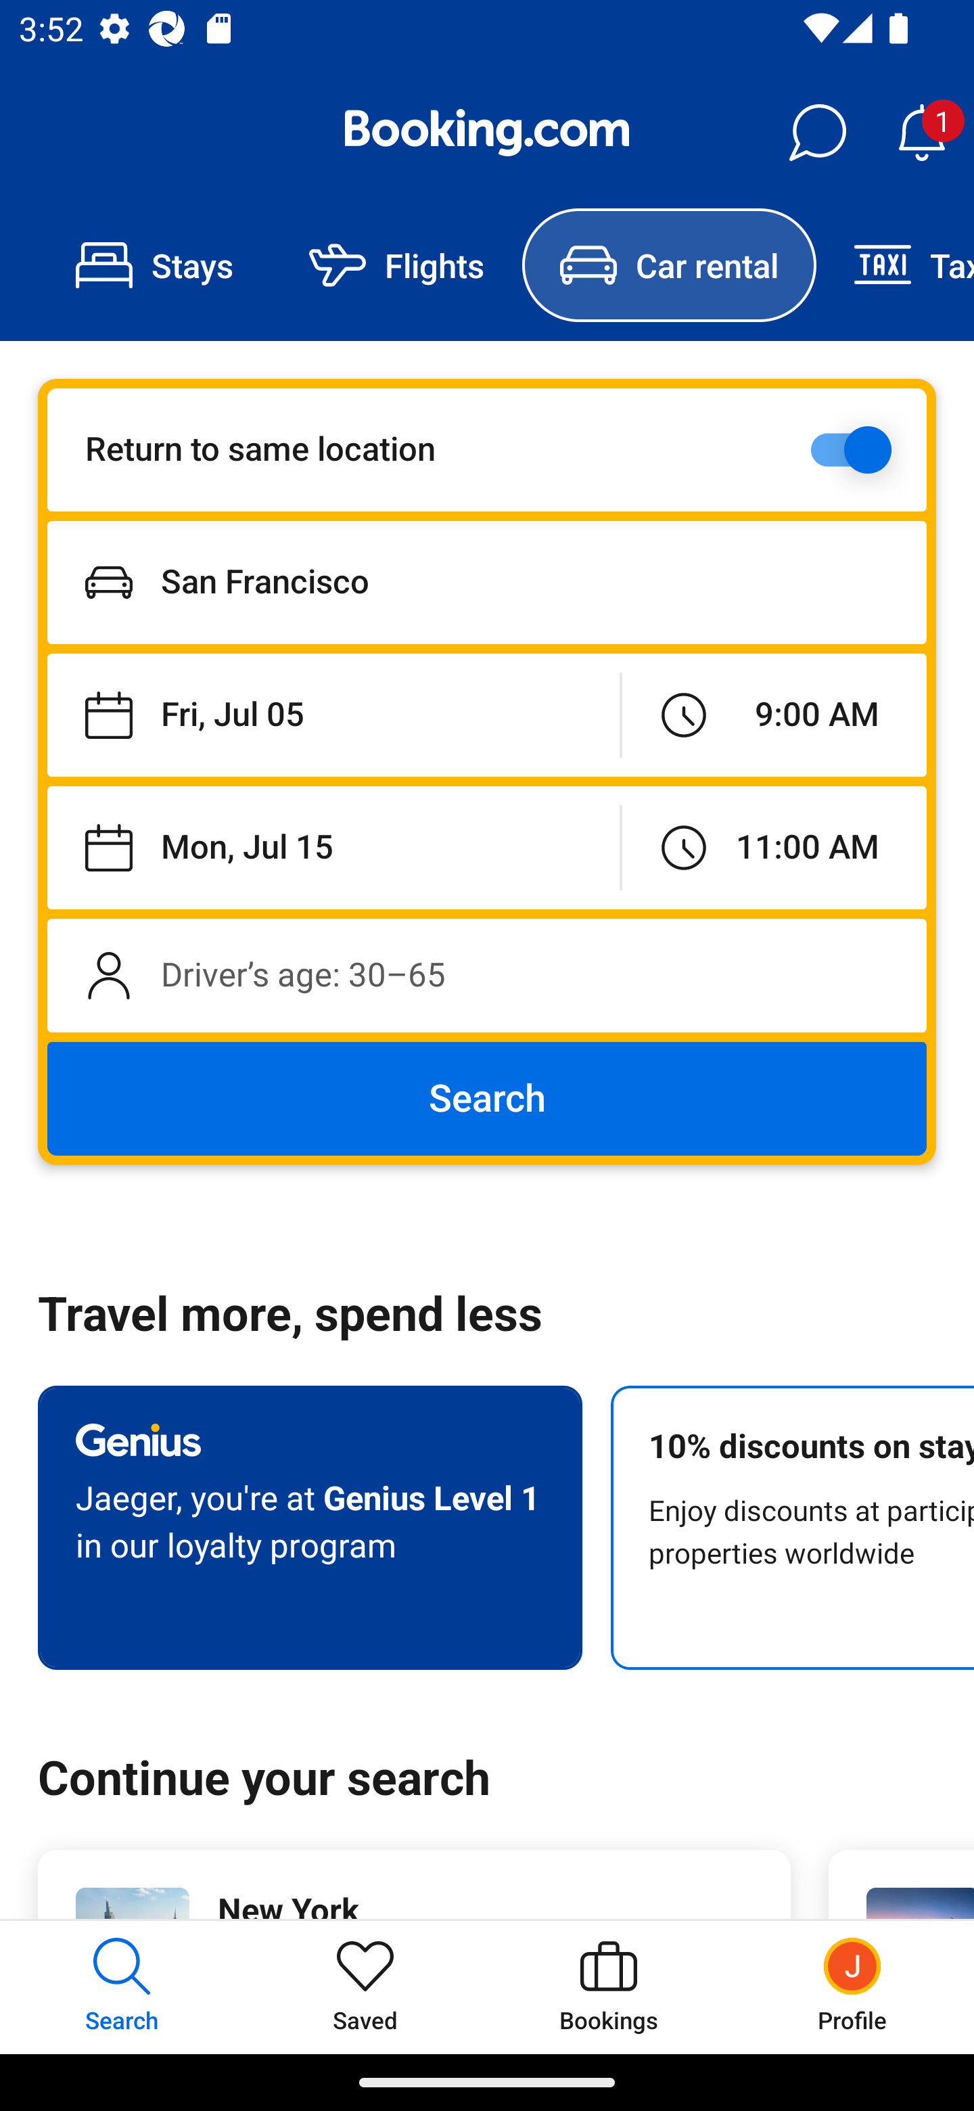  Describe the element at coordinates (852, 1987) in the screenshot. I see `Profile` at that location.